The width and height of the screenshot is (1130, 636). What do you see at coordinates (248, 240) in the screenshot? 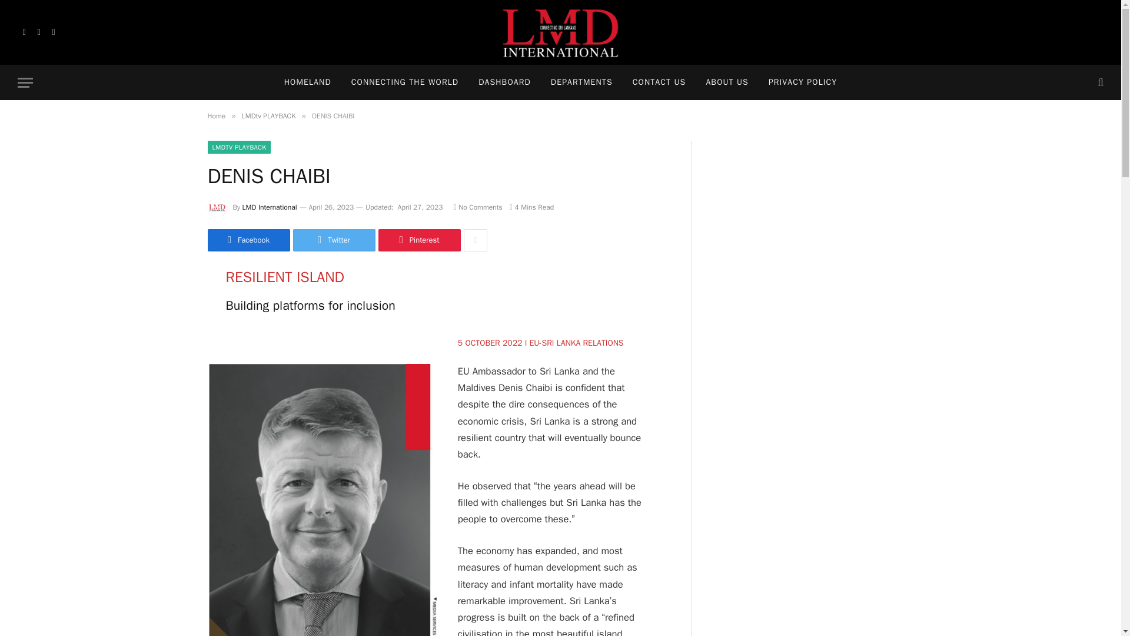
I see `Share on Facebook` at bounding box center [248, 240].